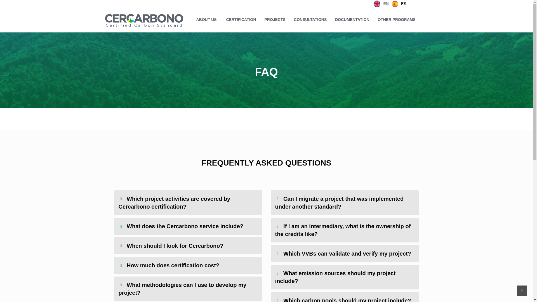 The height and width of the screenshot is (302, 537). I want to click on When should I look for Cercarbono?, so click(188, 246).